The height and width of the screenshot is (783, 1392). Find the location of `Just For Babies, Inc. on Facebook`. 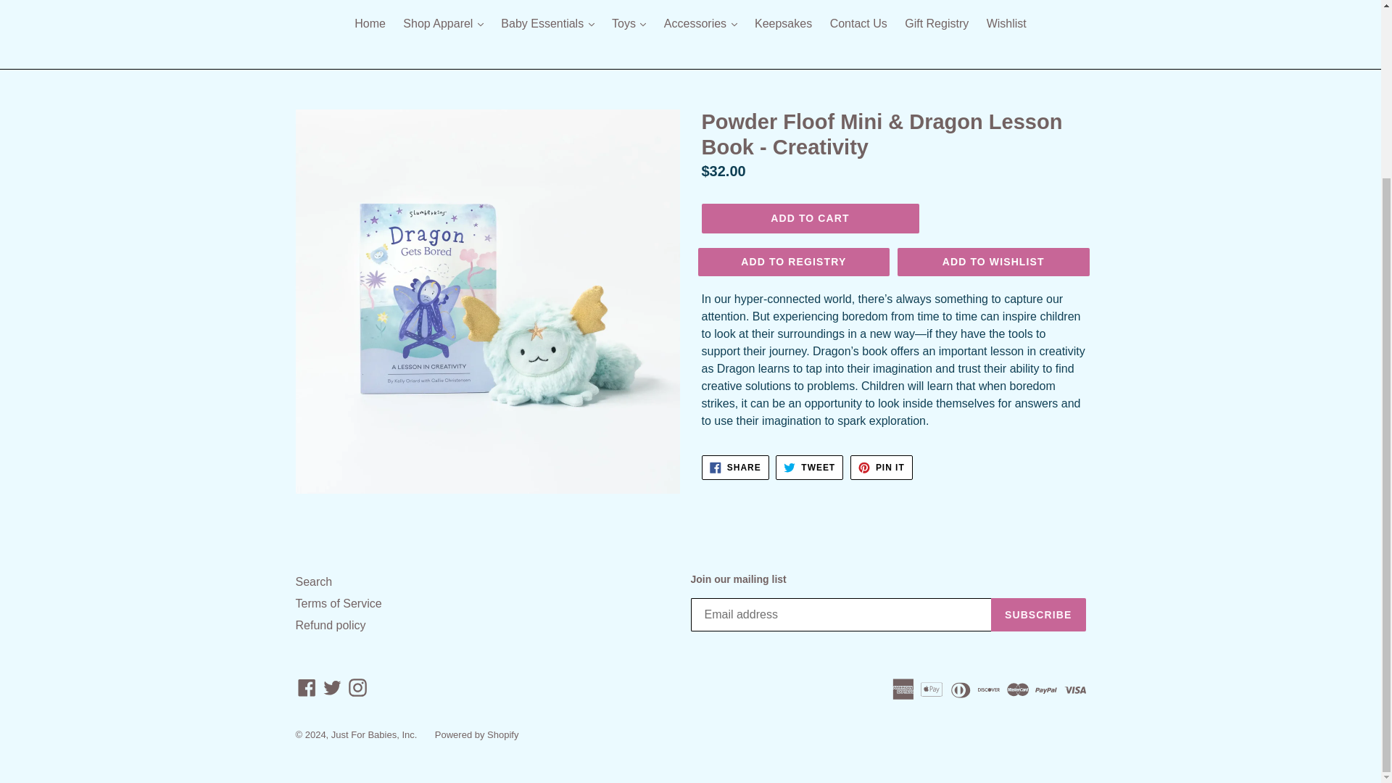

Just For Babies, Inc. on Facebook is located at coordinates (307, 687).